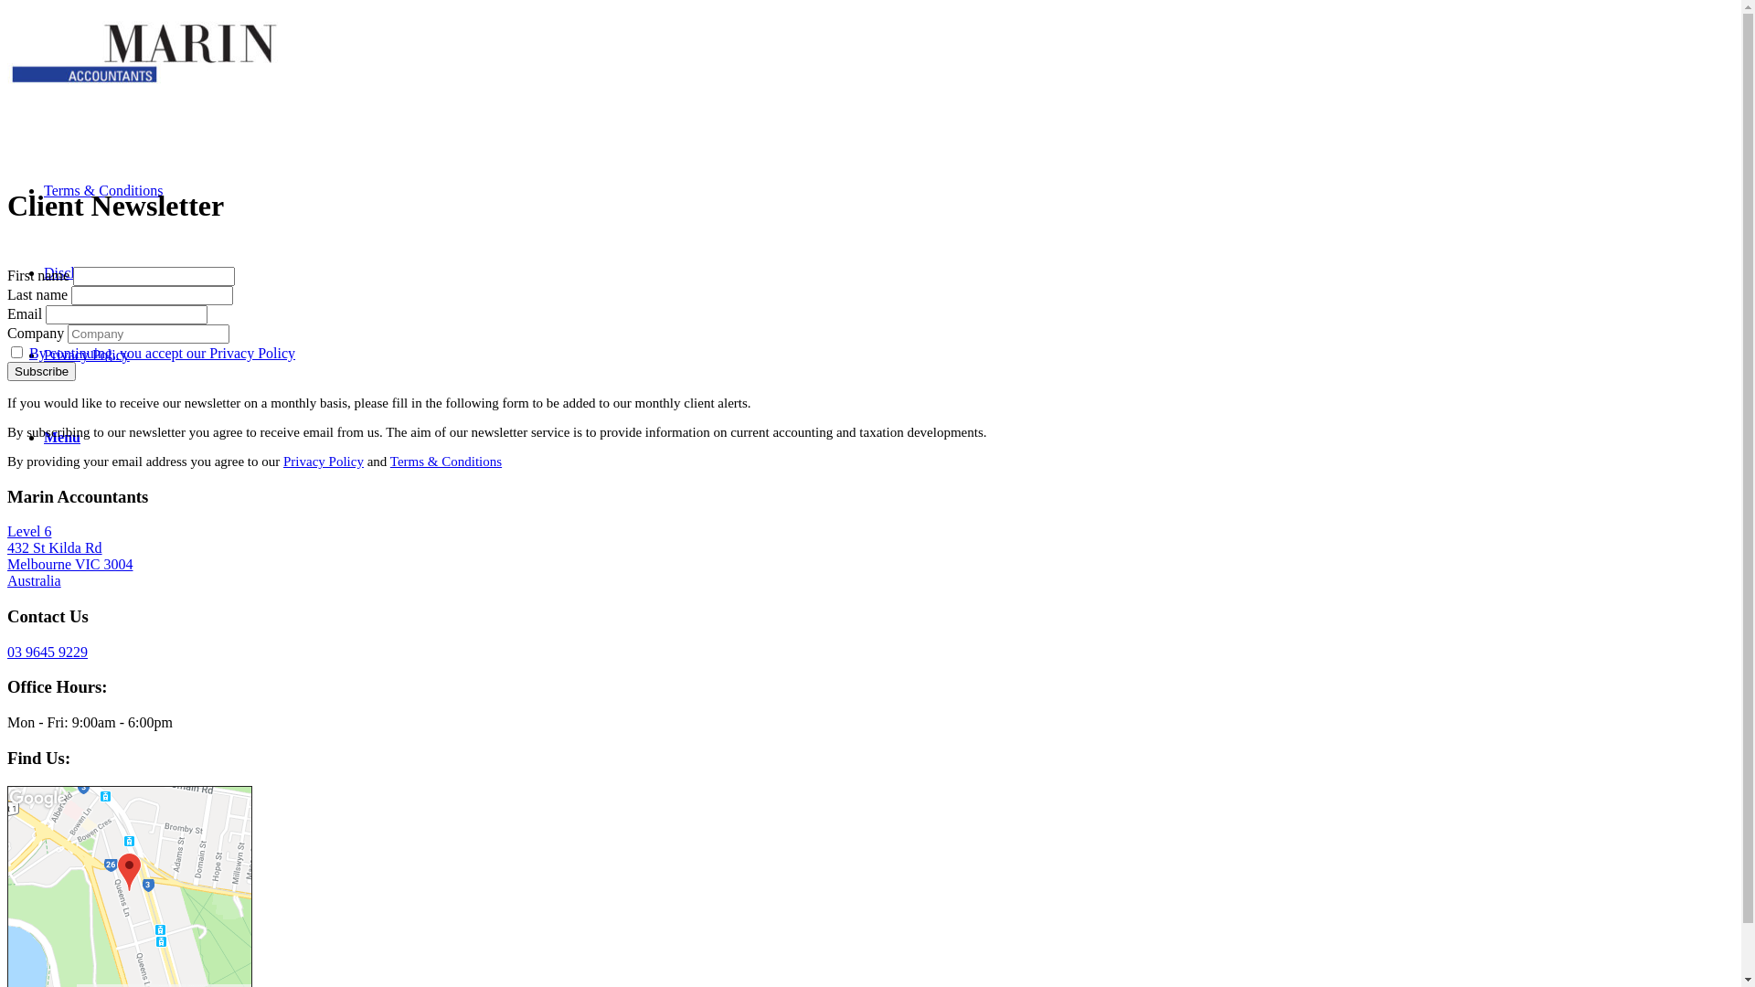  What do you see at coordinates (103, 190) in the screenshot?
I see `Terms & Conditions` at bounding box center [103, 190].